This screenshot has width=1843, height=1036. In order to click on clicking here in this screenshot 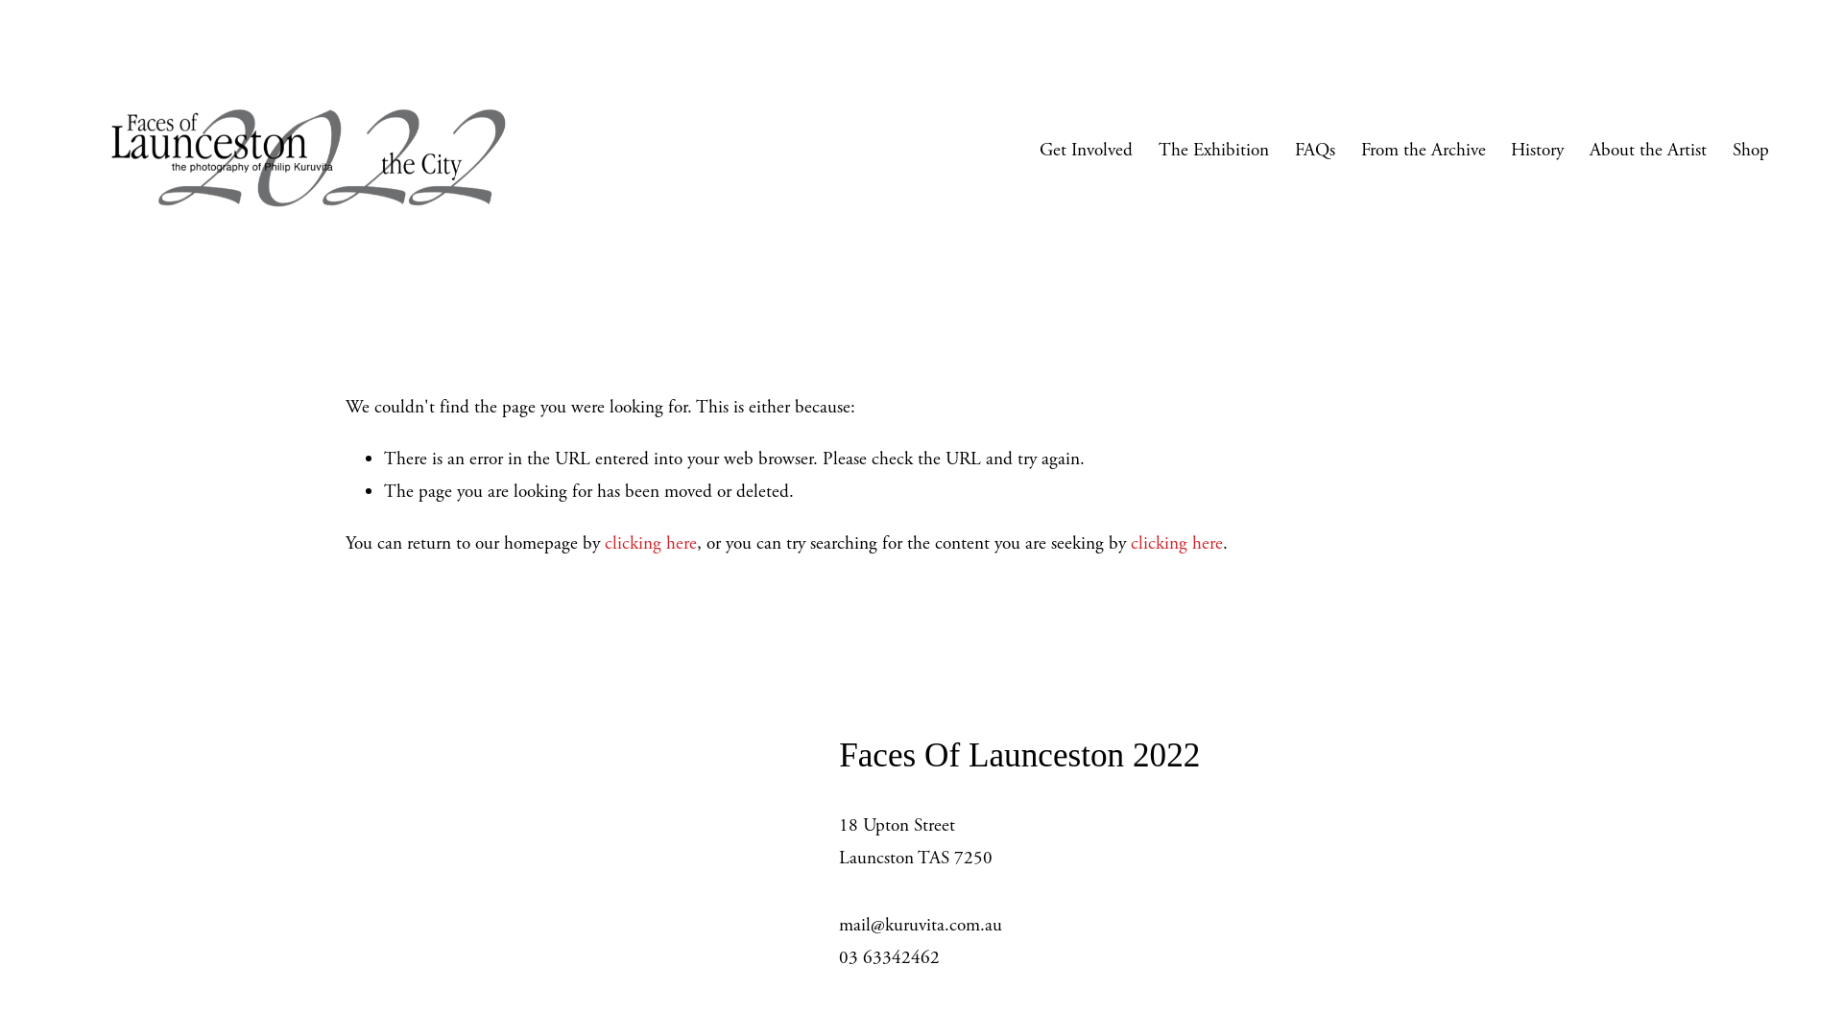, I will do `click(651, 543)`.